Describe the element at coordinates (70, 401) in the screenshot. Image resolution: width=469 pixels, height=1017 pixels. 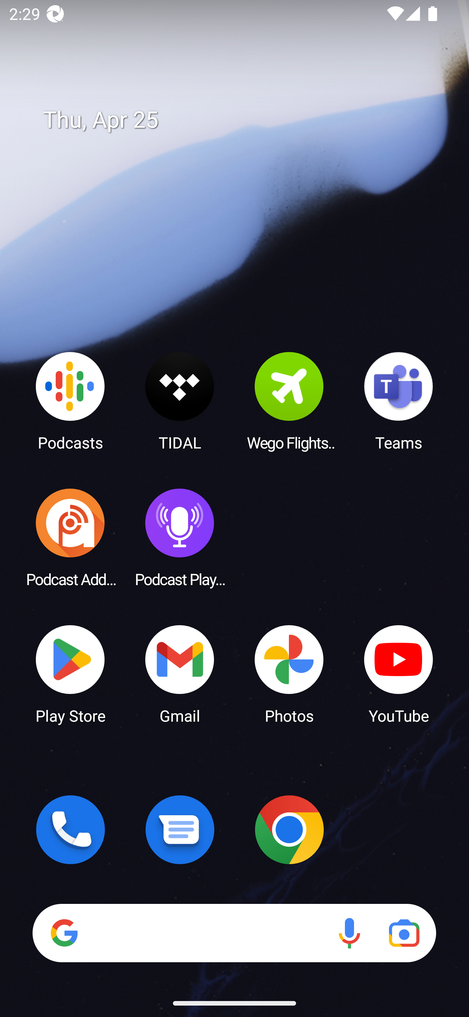
I see `Podcasts` at that location.